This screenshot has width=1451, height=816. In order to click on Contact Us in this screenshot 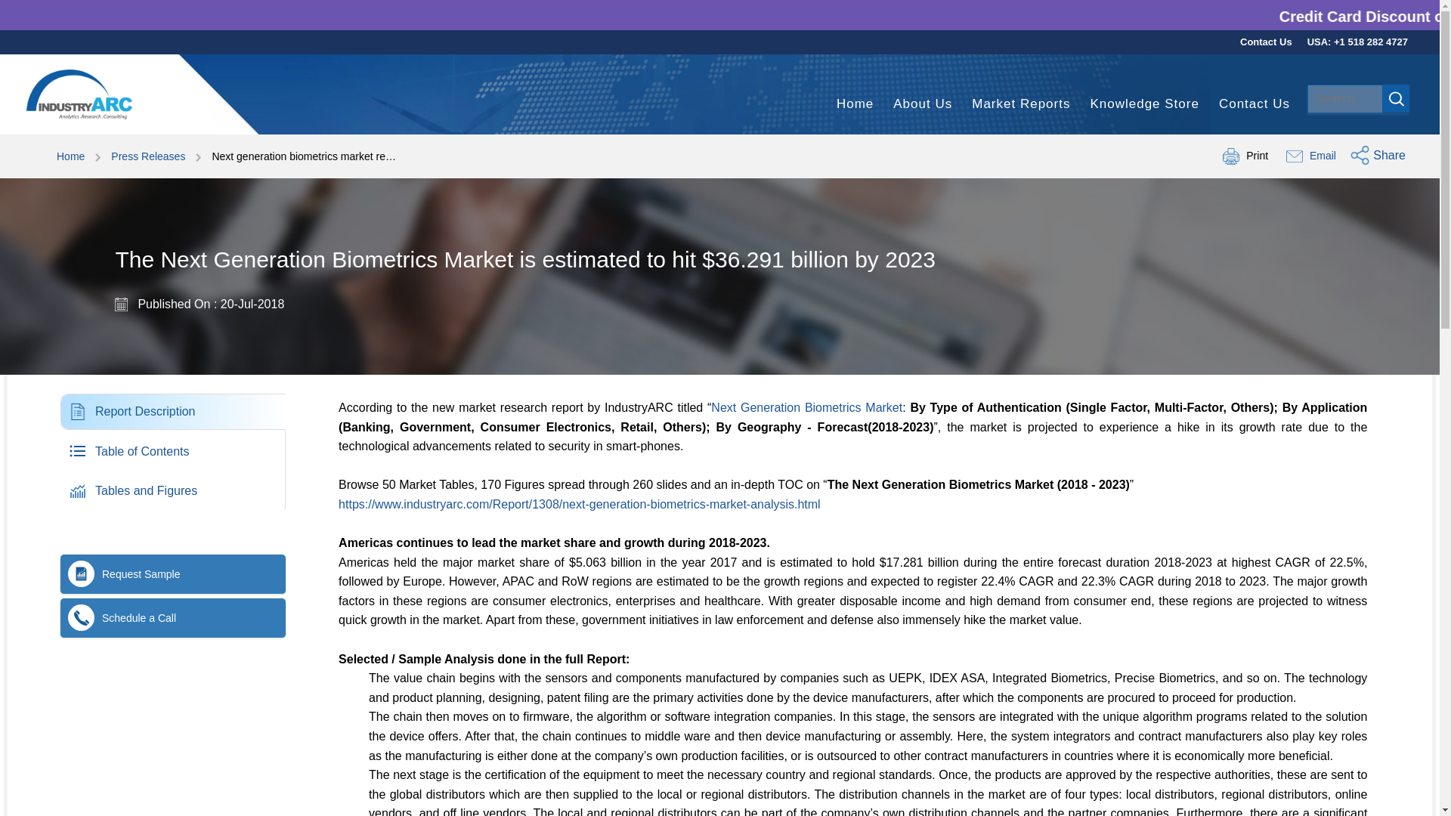, I will do `click(855, 104)`.